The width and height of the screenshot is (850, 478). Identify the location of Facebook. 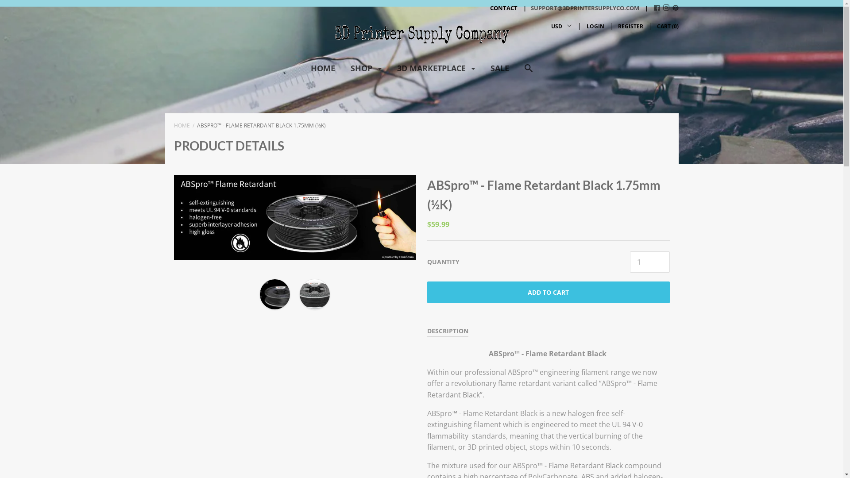
(657, 8).